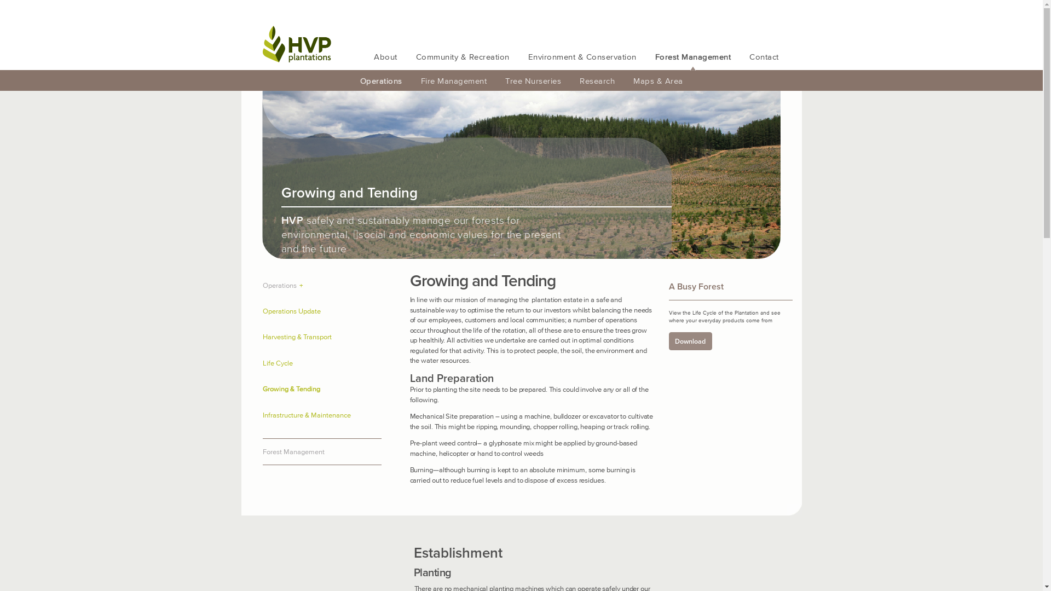 This screenshot has height=591, width=1051. Describe the element at coordinates (322, 415) in the screenshot. I see `Infrastructure & Maintenance` at that location.